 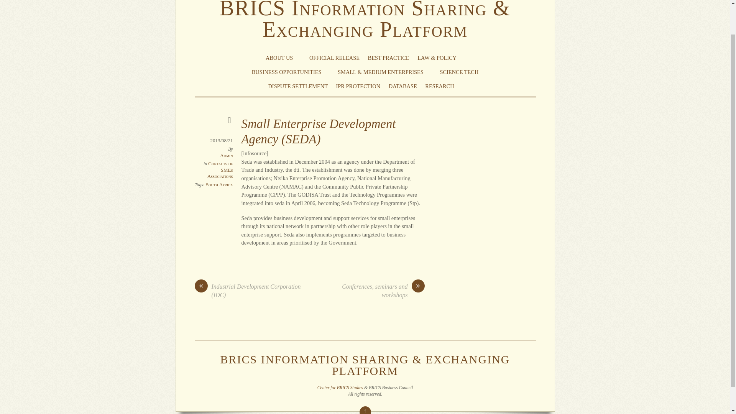 I want to click on Admin, so click(x=226, y=155).